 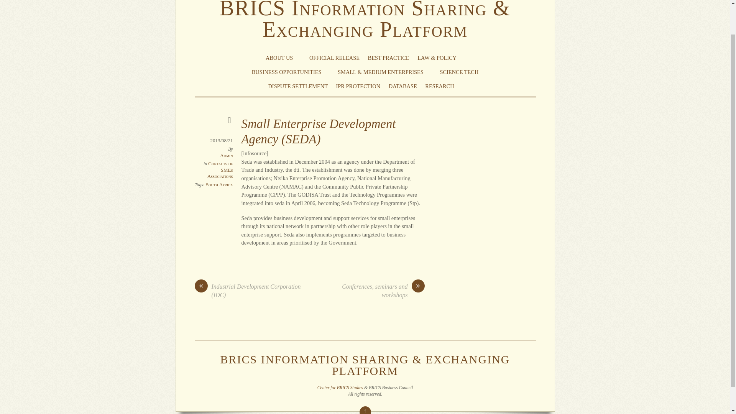 I want to click on Admin, so click(x=226, y=155).